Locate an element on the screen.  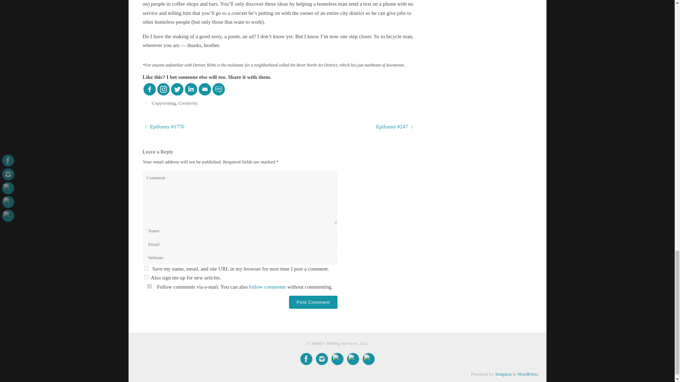
follow comments is located at coordinates (267, 286).